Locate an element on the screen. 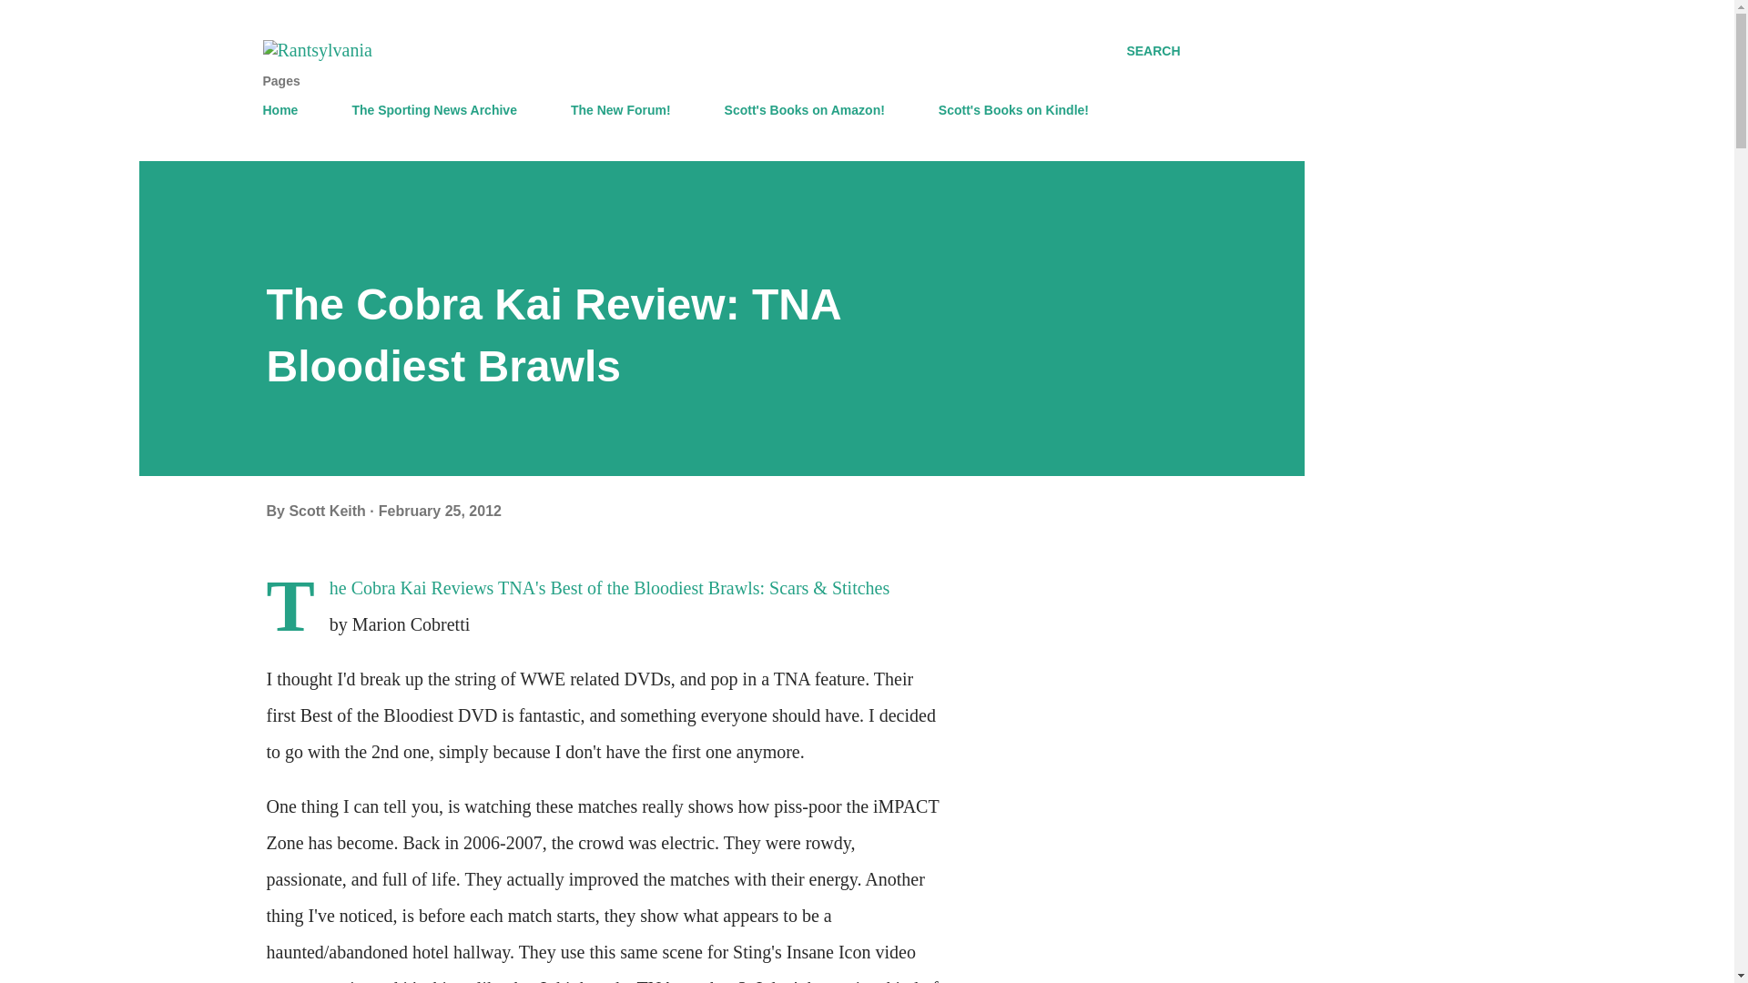 The width and height of the screenshot is (1748, 983). The Sporting News Archive is located at coordinates (433, 110).